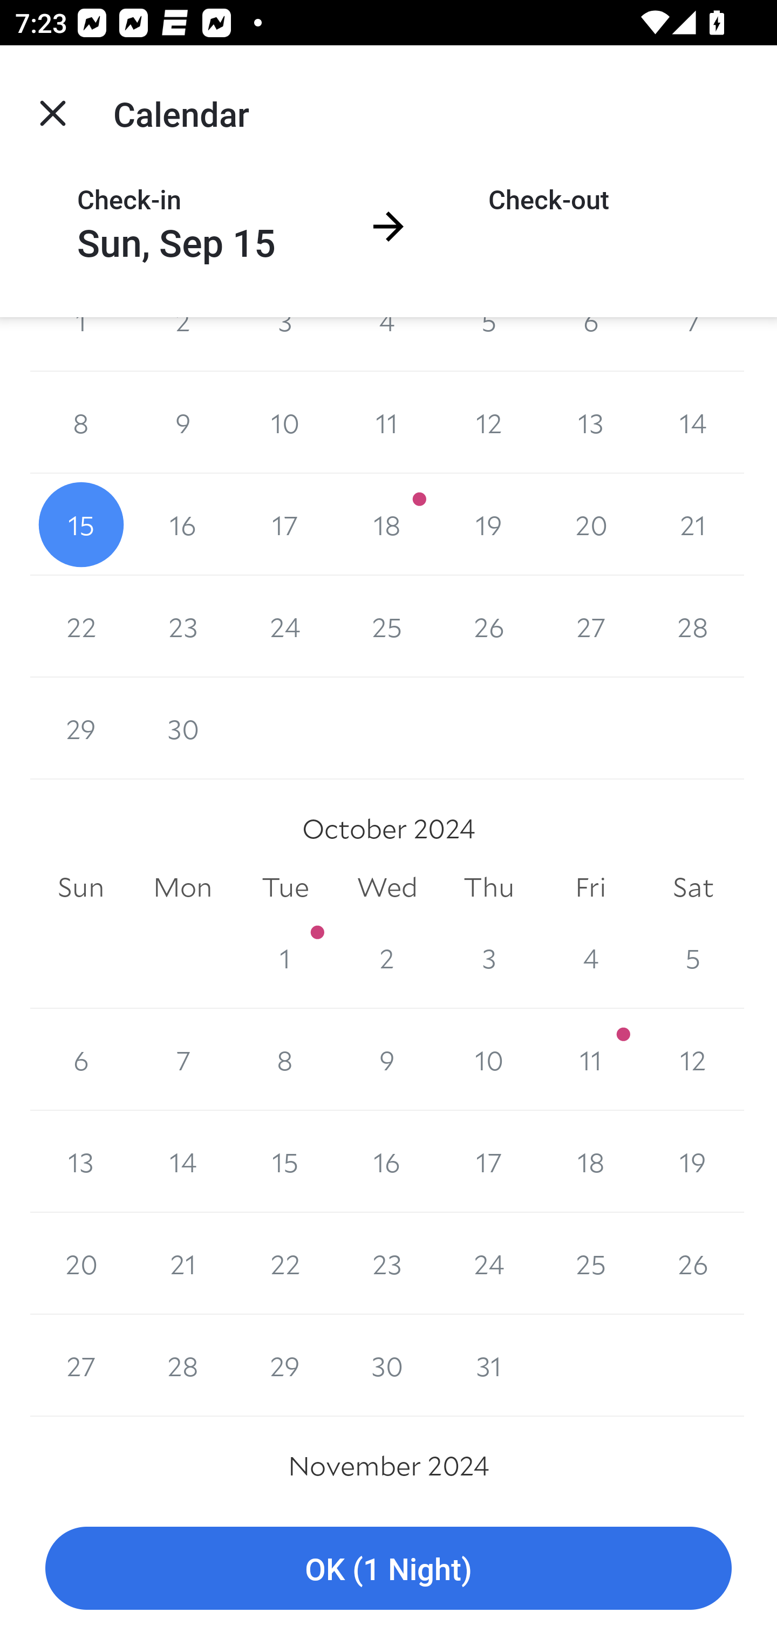 This screenshot has width=777, height=1640. I want to click on 16 16 October 2024, so click(387, 1161).